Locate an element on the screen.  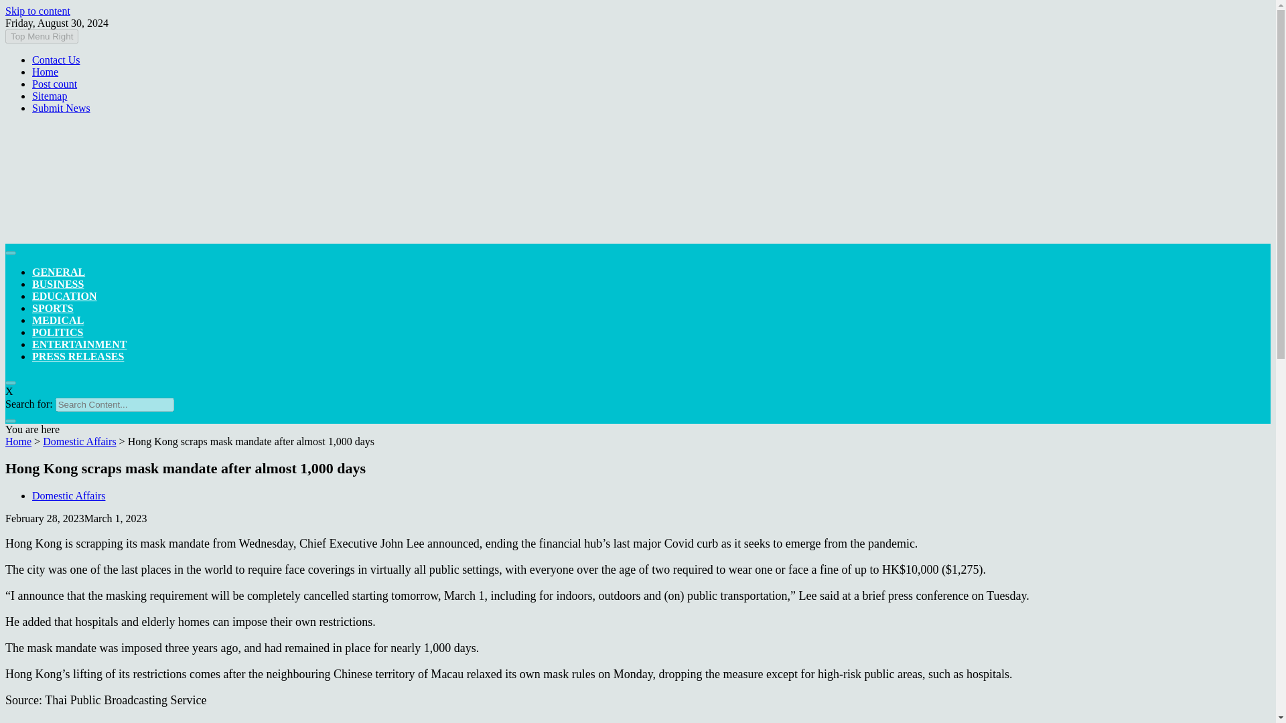
Home is located at coordinates (17, 442).